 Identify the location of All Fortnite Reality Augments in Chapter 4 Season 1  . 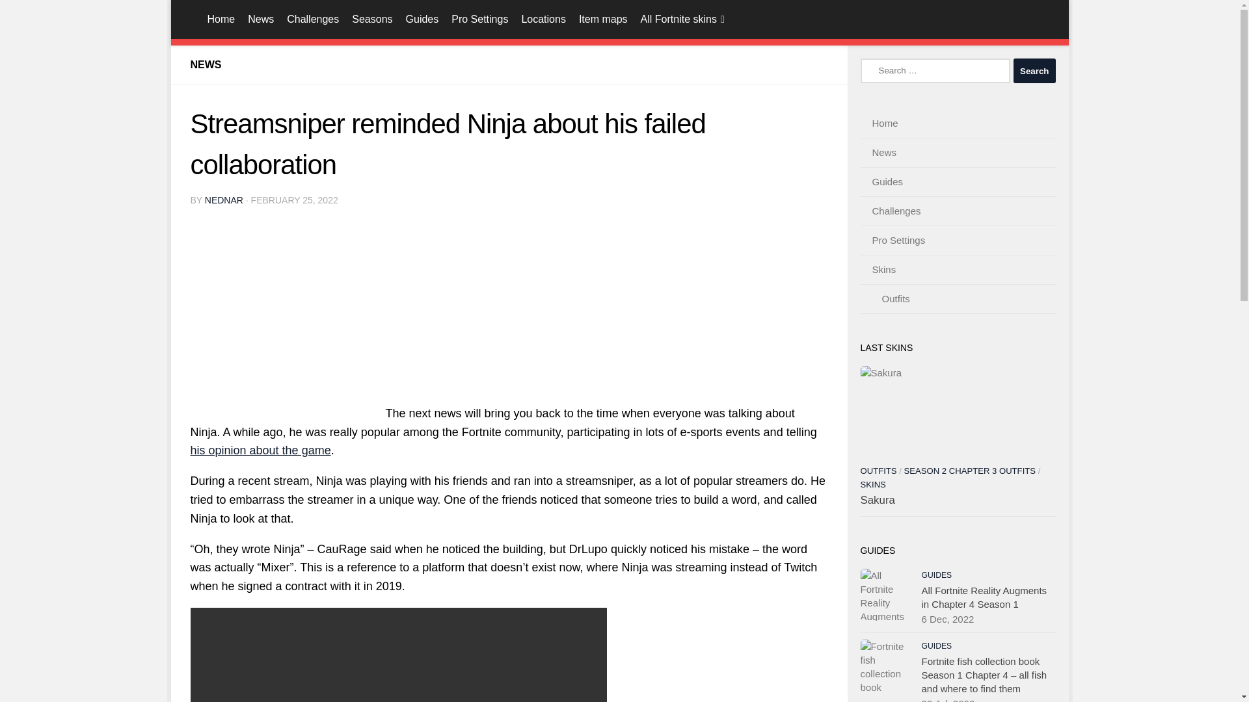
(886, 594).